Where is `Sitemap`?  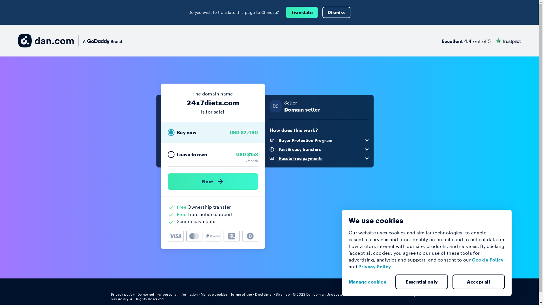
Sitemap is located at coordinates (283, 294).